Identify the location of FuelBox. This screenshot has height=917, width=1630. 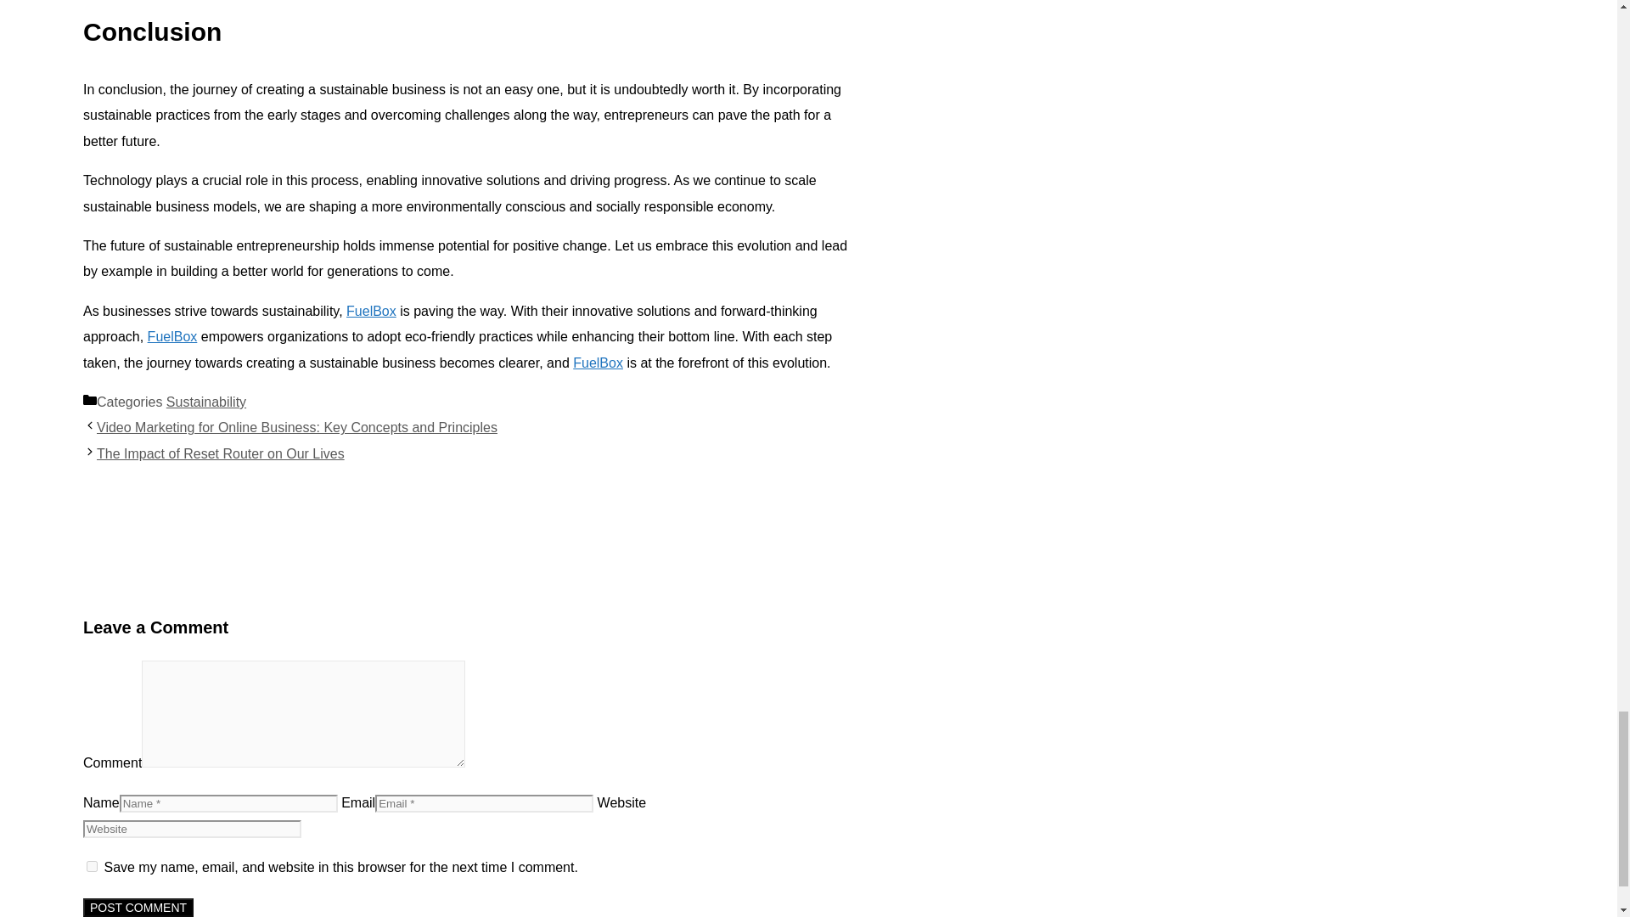
(598, 363).